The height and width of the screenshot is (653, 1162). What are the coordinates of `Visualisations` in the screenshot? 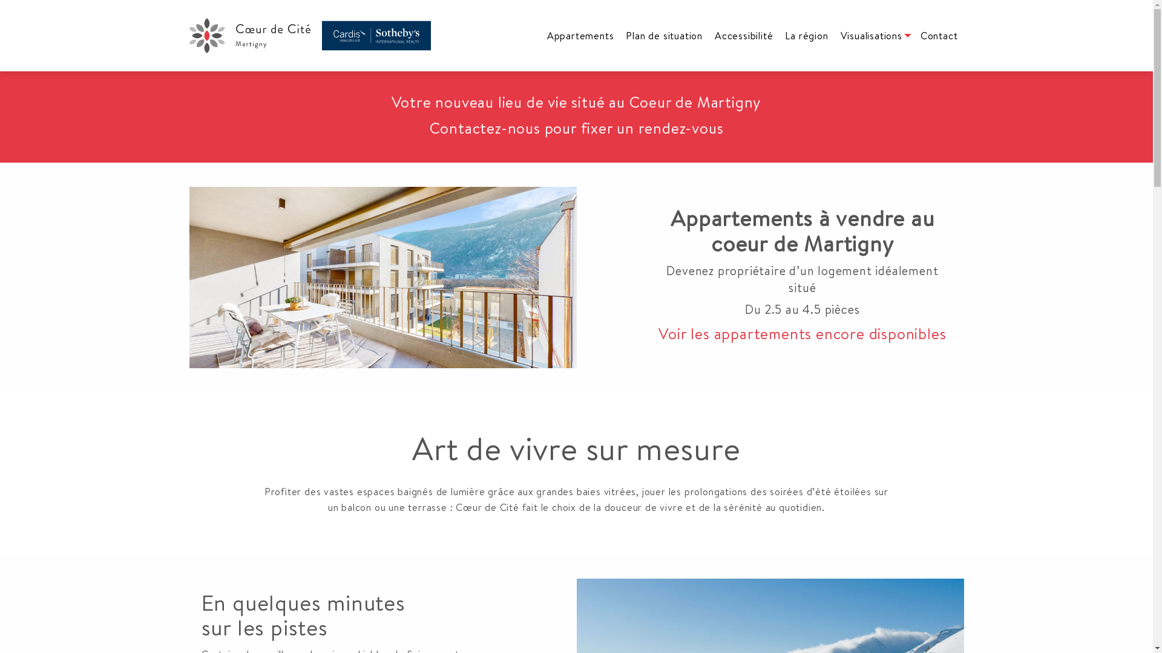 It's located at (875, 36).